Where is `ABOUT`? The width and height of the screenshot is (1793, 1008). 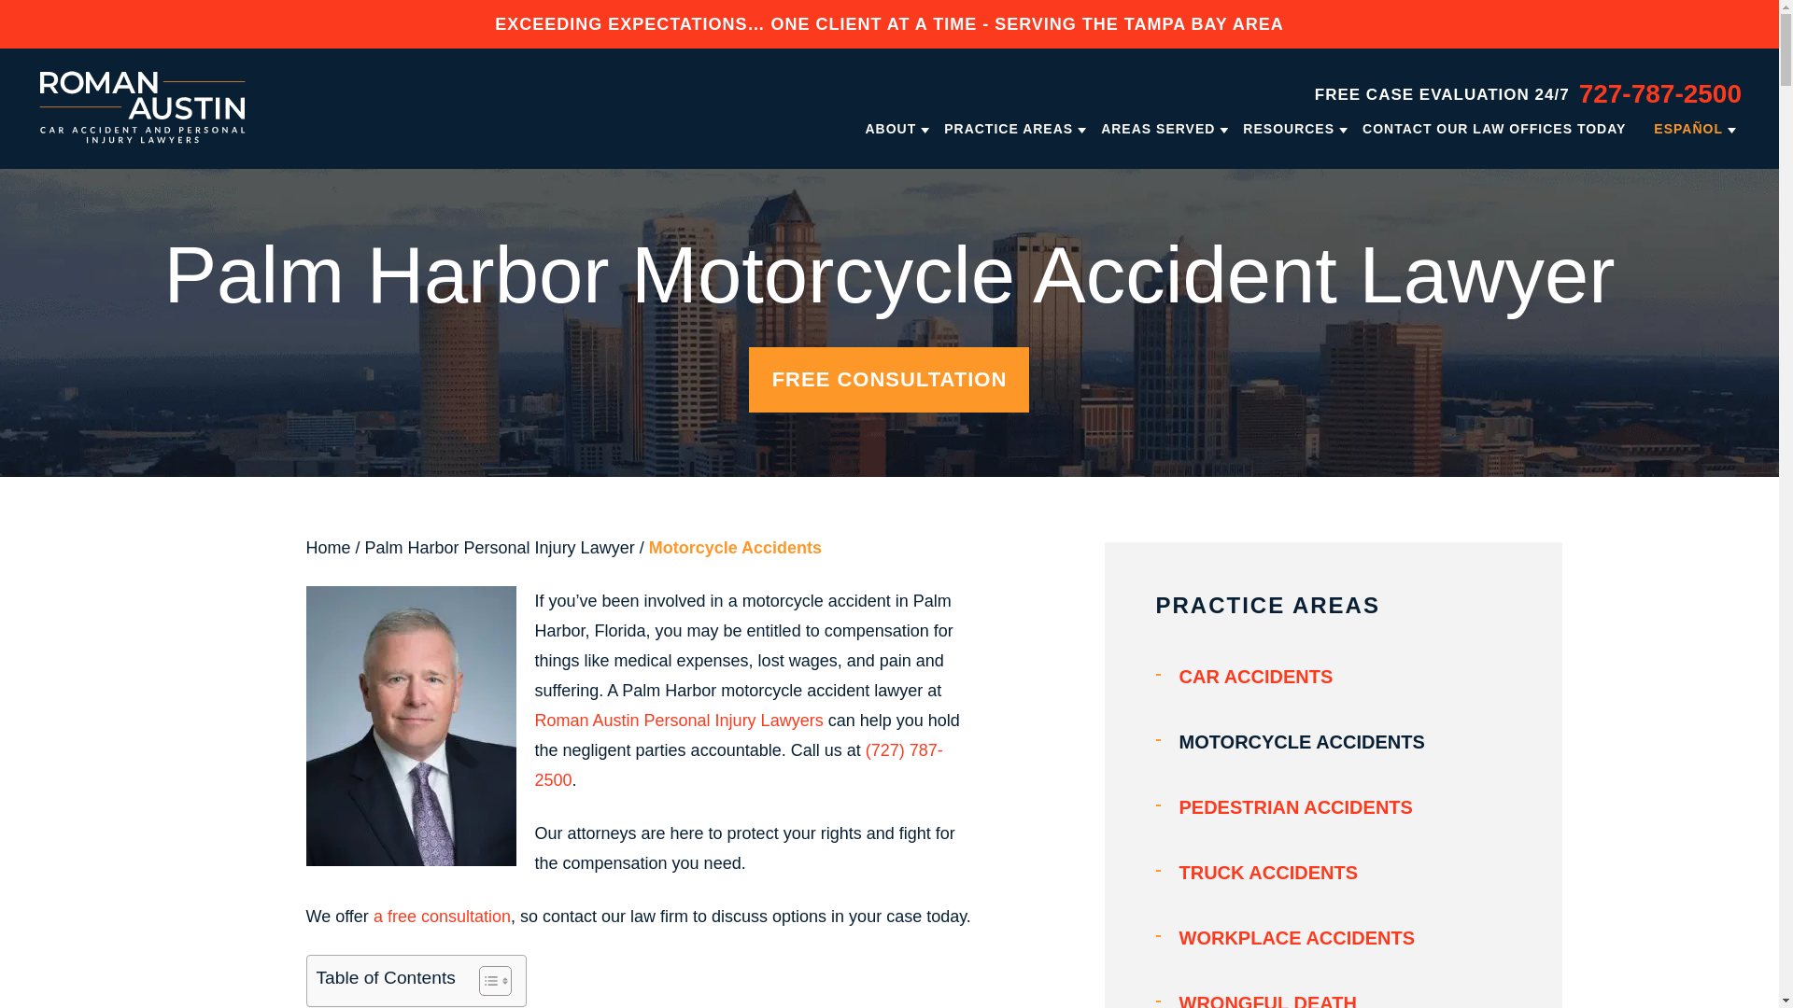 ABOUT is located at coordinates (890, 128).